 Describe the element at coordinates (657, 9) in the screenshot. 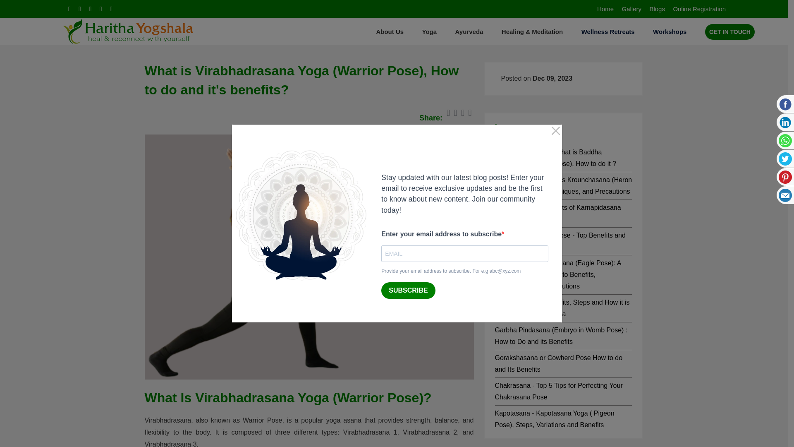

I see `Blogs` at that location.